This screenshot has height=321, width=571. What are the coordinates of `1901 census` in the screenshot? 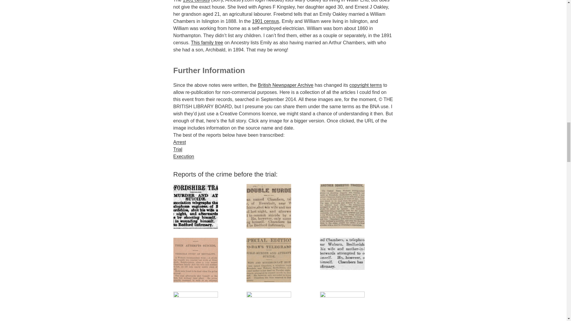 It's located at (196, 1).